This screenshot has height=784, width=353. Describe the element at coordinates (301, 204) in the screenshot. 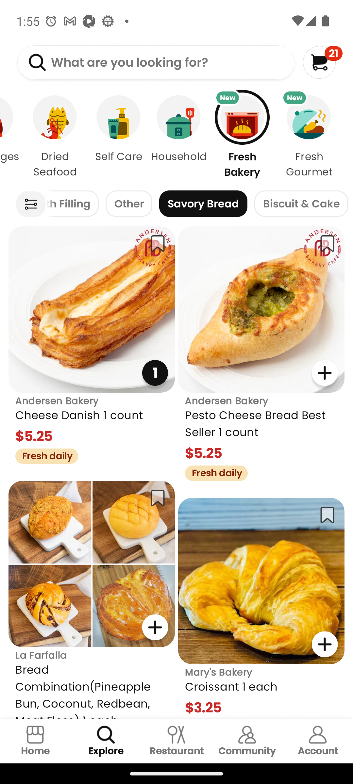

I see `Biscuit & Cake` at that location.